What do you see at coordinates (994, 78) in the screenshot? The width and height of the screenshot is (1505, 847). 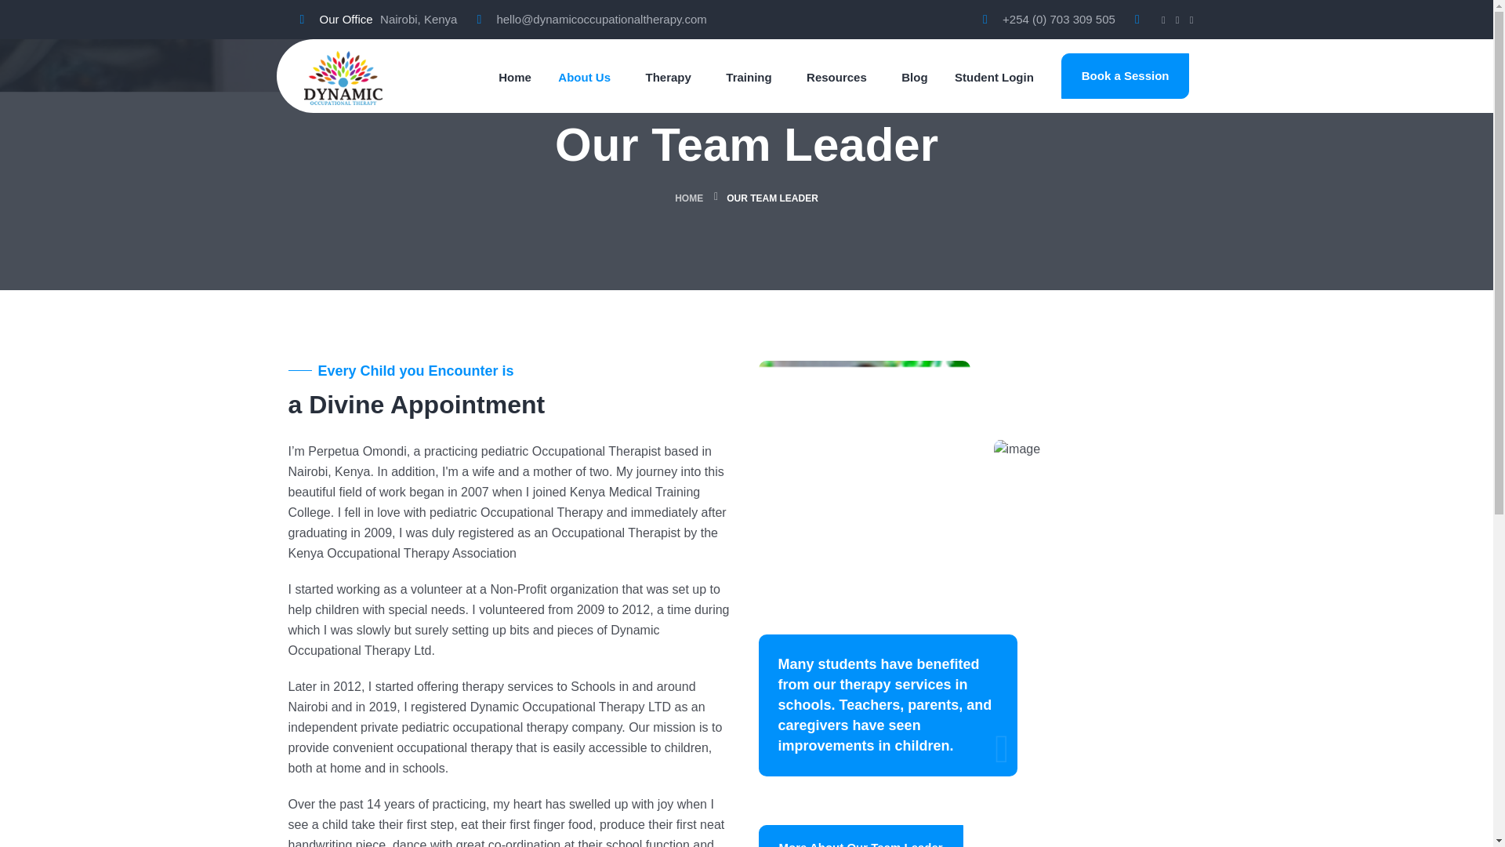 I see `Student Login` at bounding box center [994, 78].